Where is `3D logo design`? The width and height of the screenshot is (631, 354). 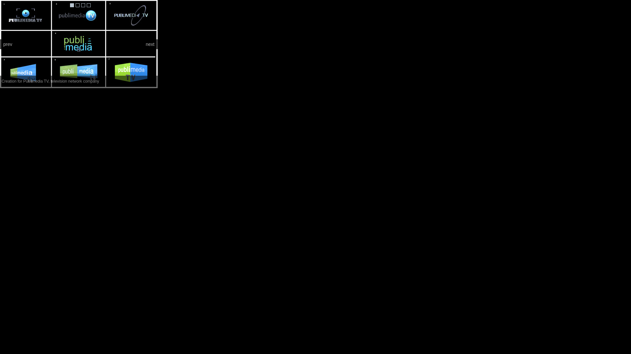 3D logo design is located at coordinates (78, 5).